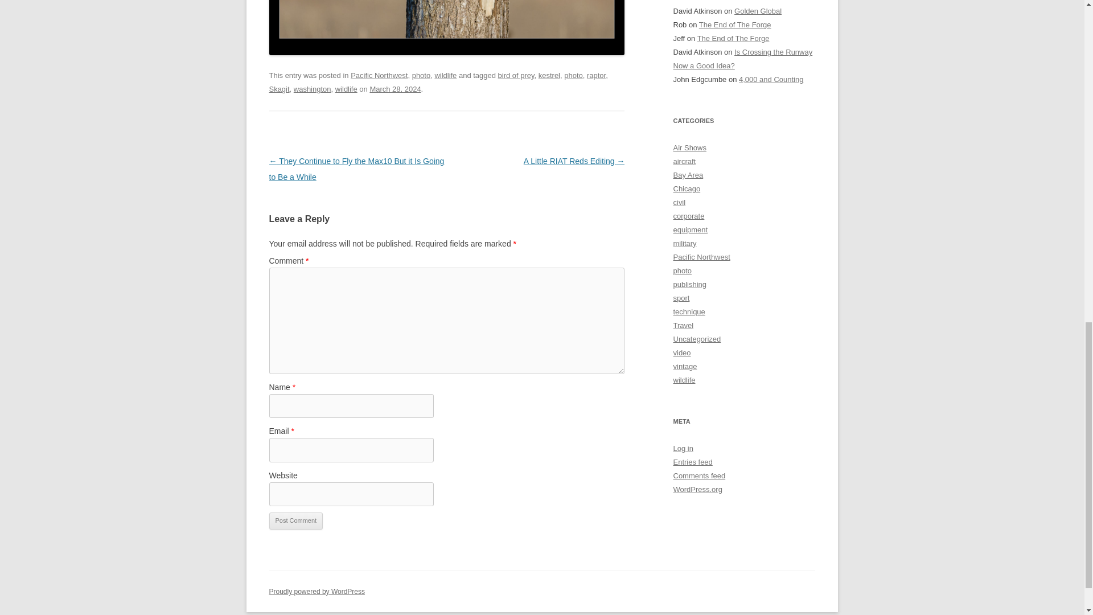 The width and height of the screenshot is (1093, 615). I want to click on wildlife, so click(346, 89).